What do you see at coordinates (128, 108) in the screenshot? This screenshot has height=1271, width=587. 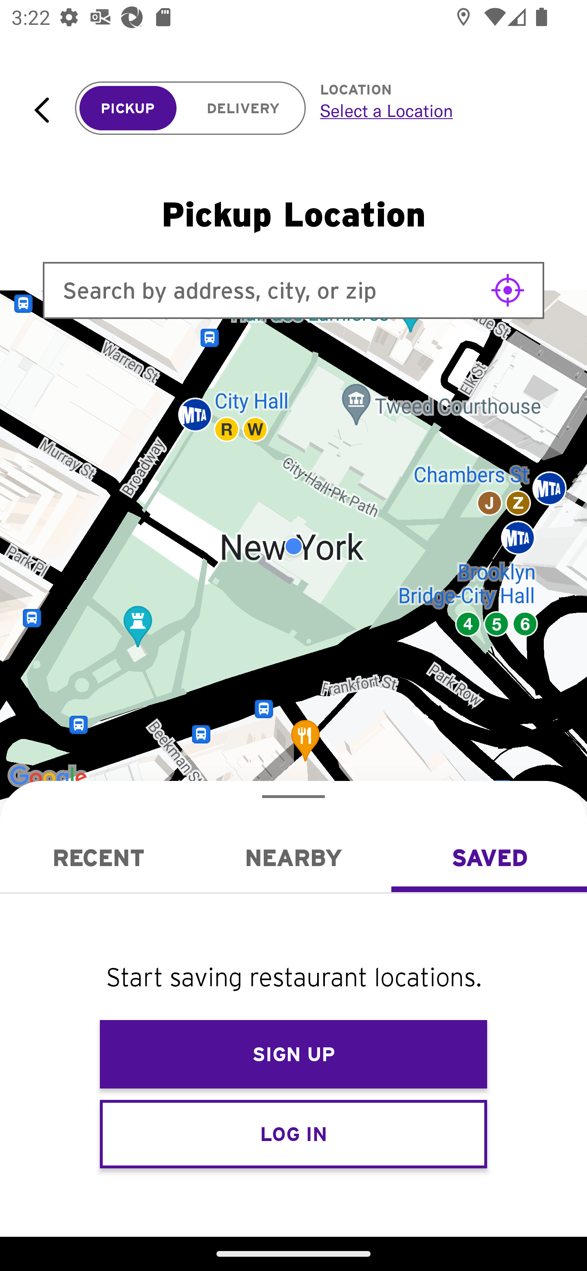 I see `PICKUP` at bounding box center [128, 108].